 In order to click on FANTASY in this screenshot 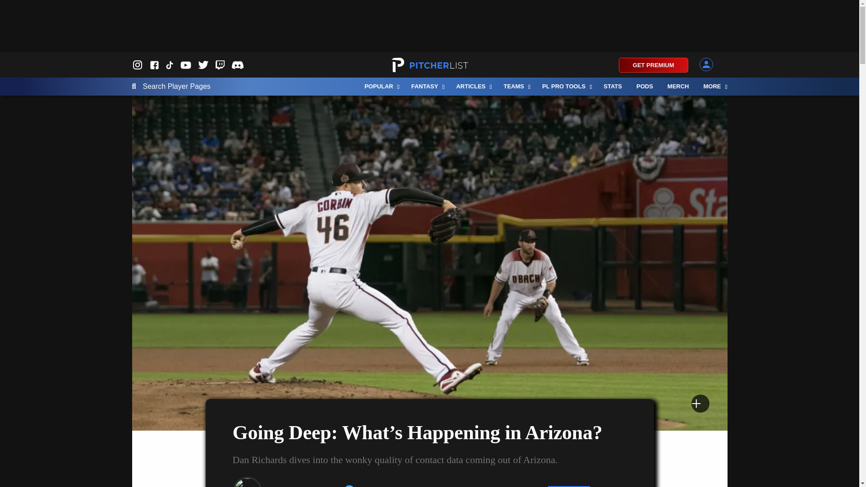, I will do `click(427, 86)`.